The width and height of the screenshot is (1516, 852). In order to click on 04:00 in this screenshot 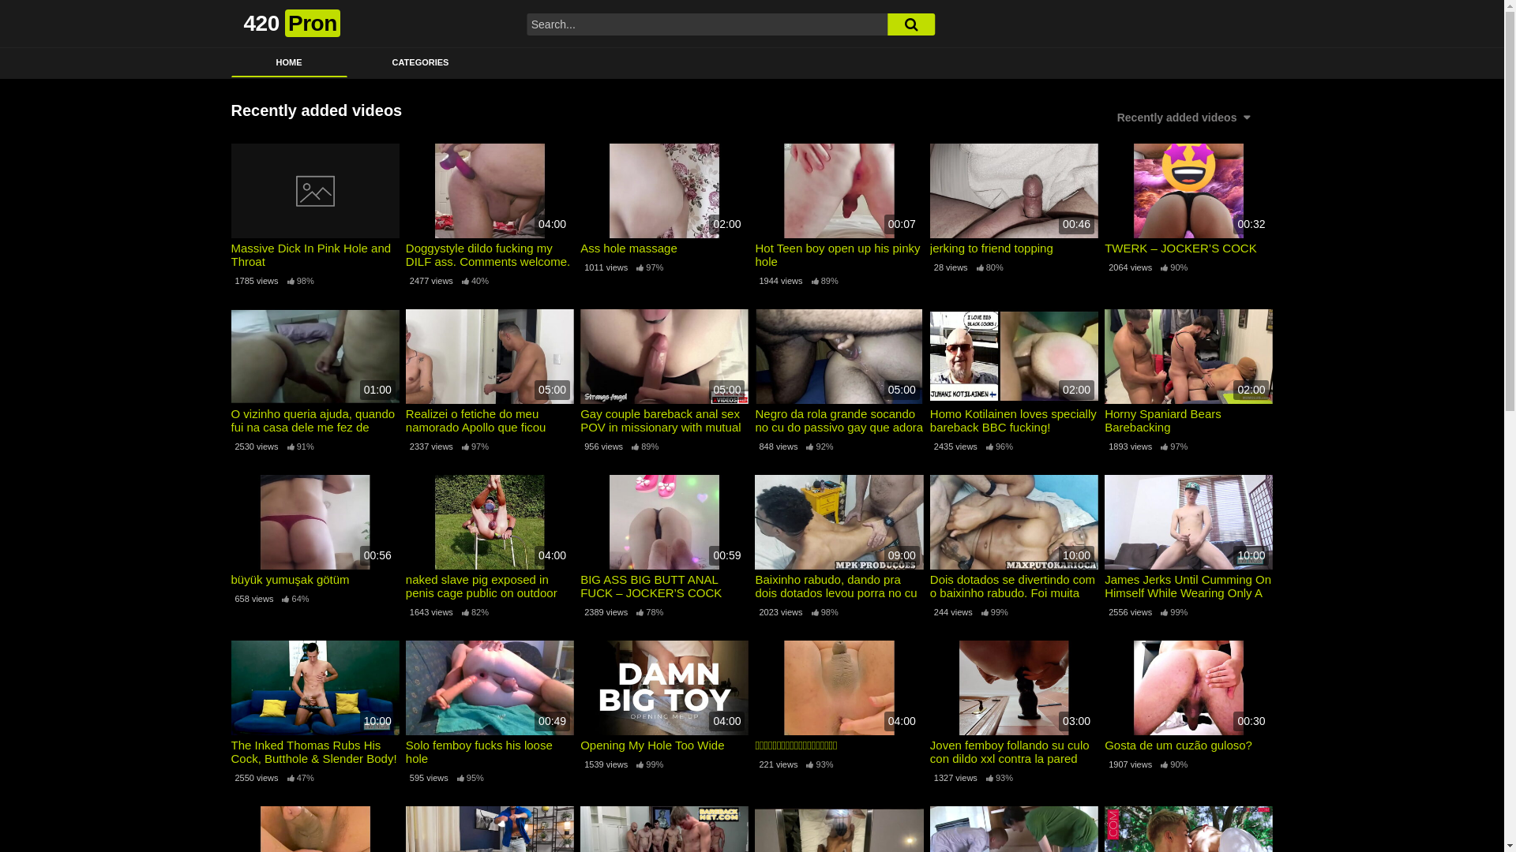, I will do `click(490, 522)`.